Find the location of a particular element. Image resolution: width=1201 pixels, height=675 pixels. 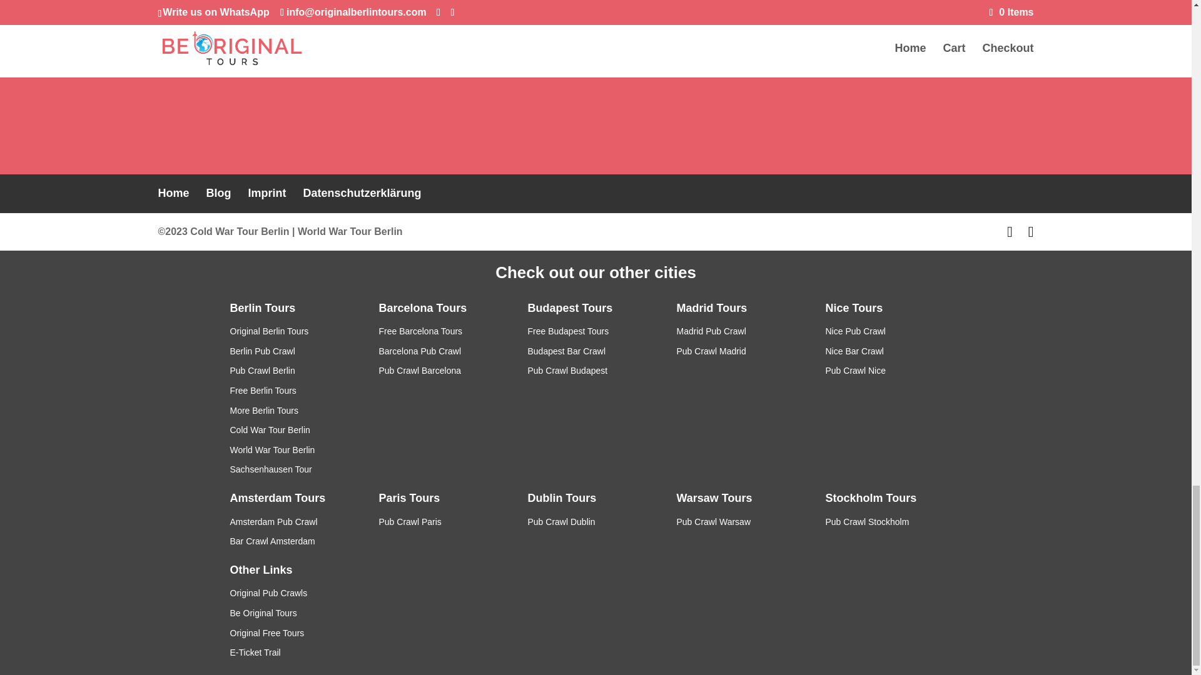

Pub Crawl Barcelona is located at coordinates (420, 370).